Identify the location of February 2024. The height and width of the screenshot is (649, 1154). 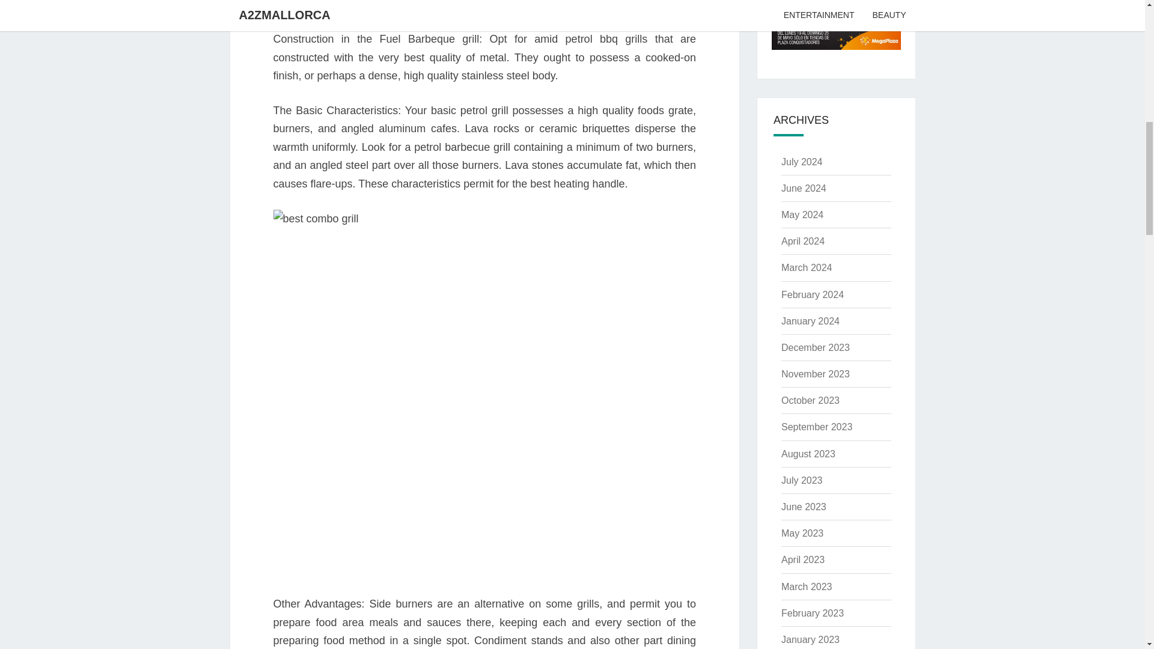
(812, 294).